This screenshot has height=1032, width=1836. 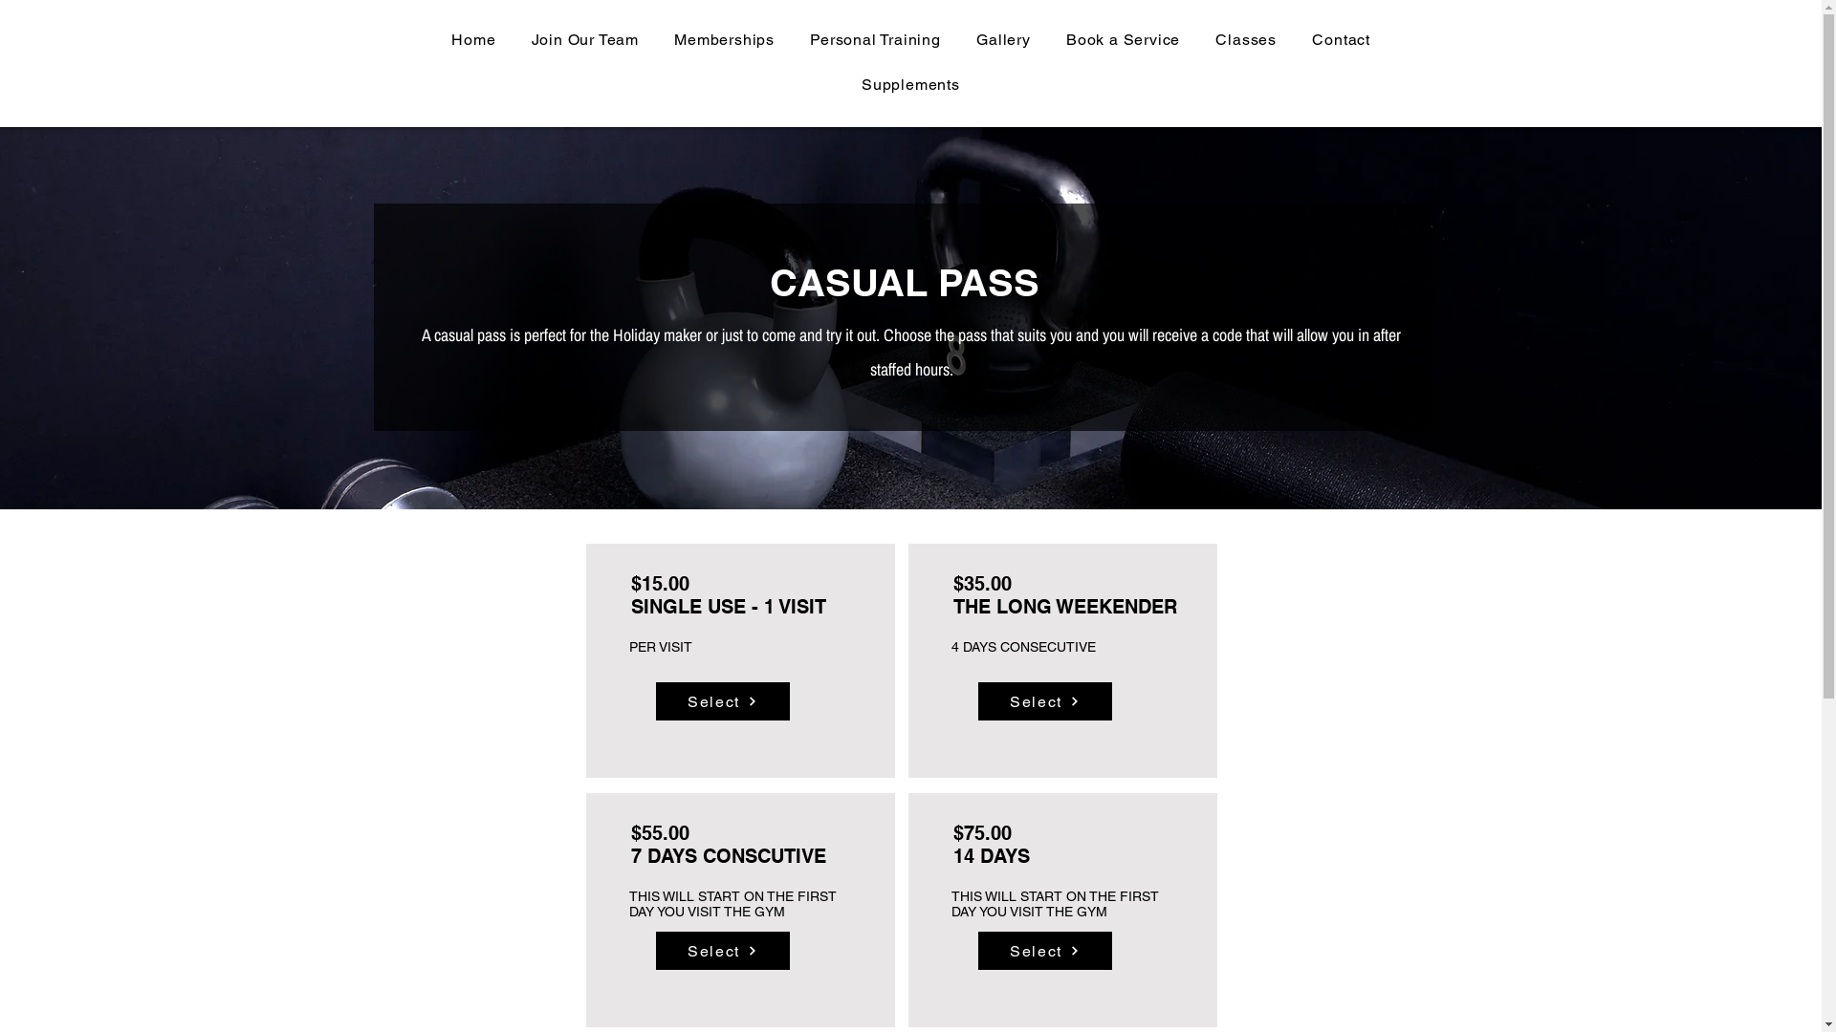 I want to click on Supplements, so click(x=911, y=84).